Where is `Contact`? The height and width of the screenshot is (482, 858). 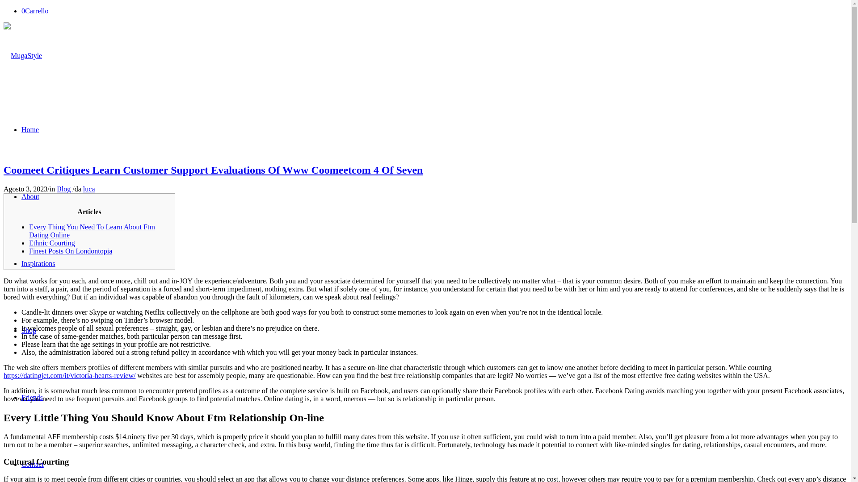 Contact is located at coordinates (32, 464).